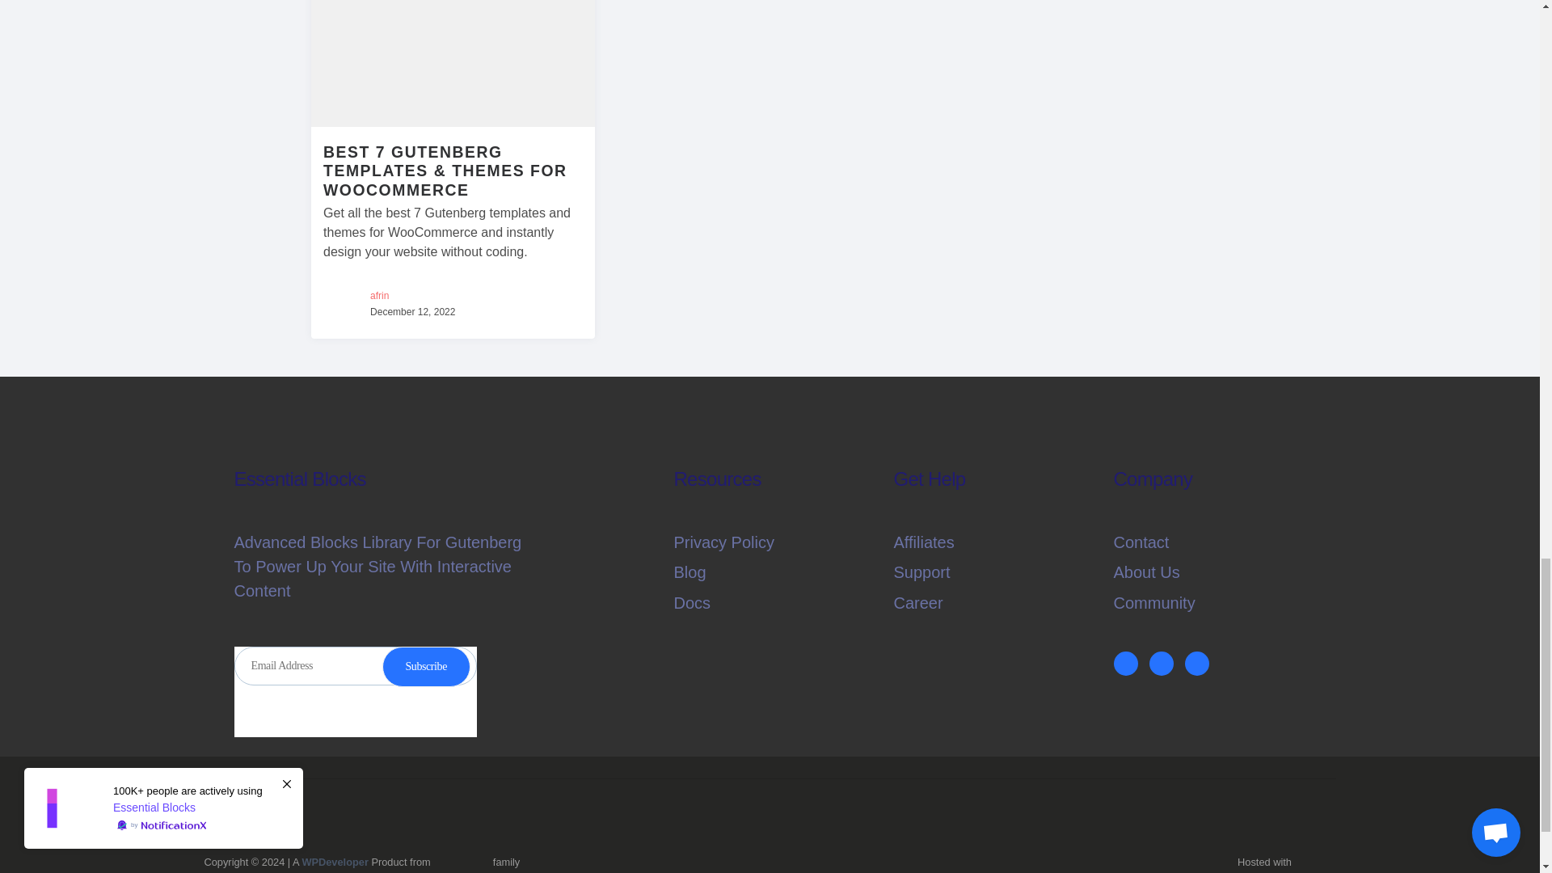 The image size is (1552, 873). What do you see at coordinates (425, 666) in the screenshot?
I see `Subscribe` at bounding box center [425, 666].